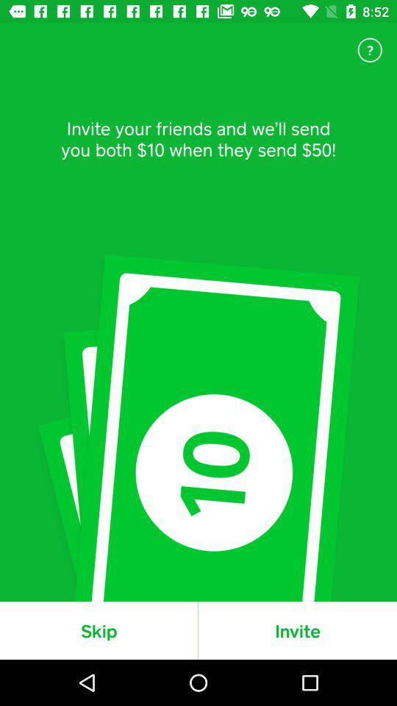  What do you see at coordinates (99, 630) in the screenshot?
I see `tap skip icon` at bounding box center [99, 630].